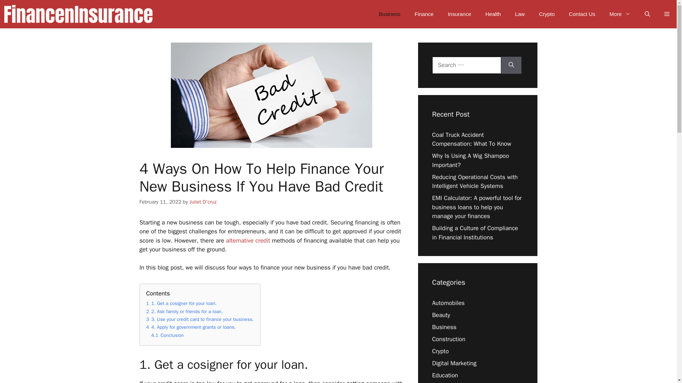 This screenshot has width=682, height=383. Describe the element at coordinates (471, 139) in the screenshot. I see `Coal Truck Accident Compensation: What To Know` at that location.